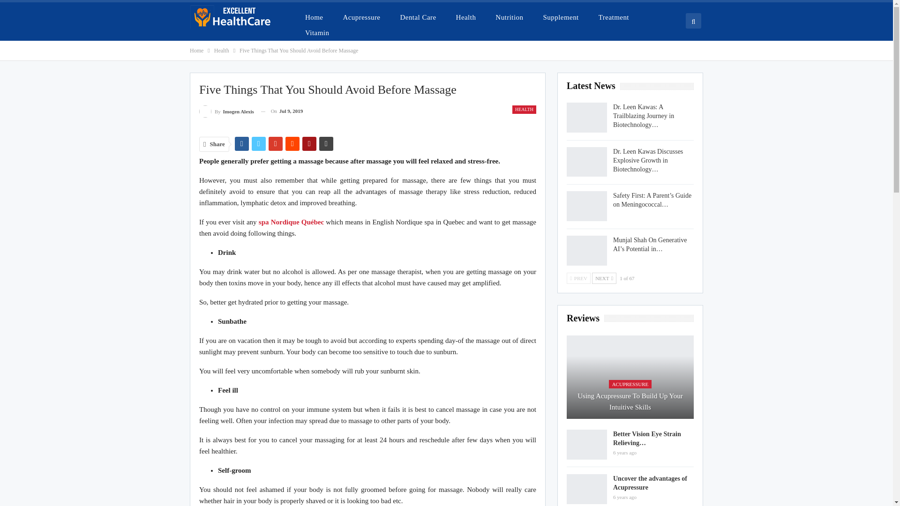 The height and width of the screenshot is (506, 900). Describe the element at coordinates (561, 17) in the screenshot. I see `Supplement` at that location.